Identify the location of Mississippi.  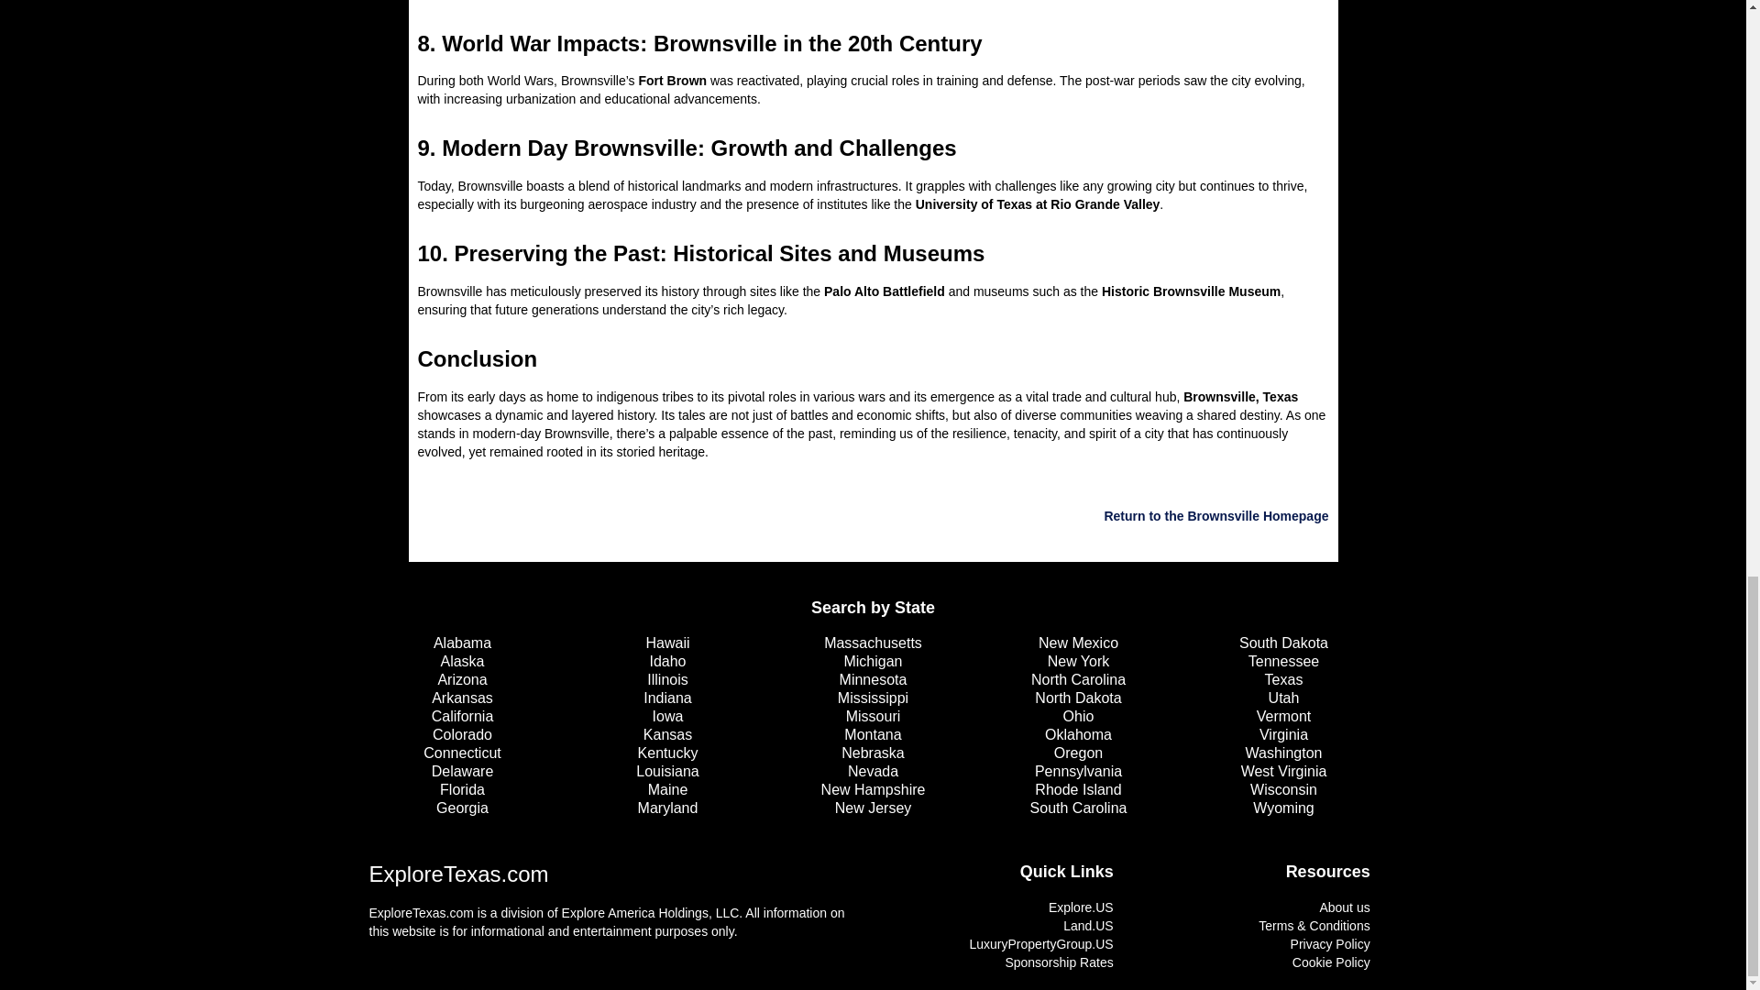
(873, 698).